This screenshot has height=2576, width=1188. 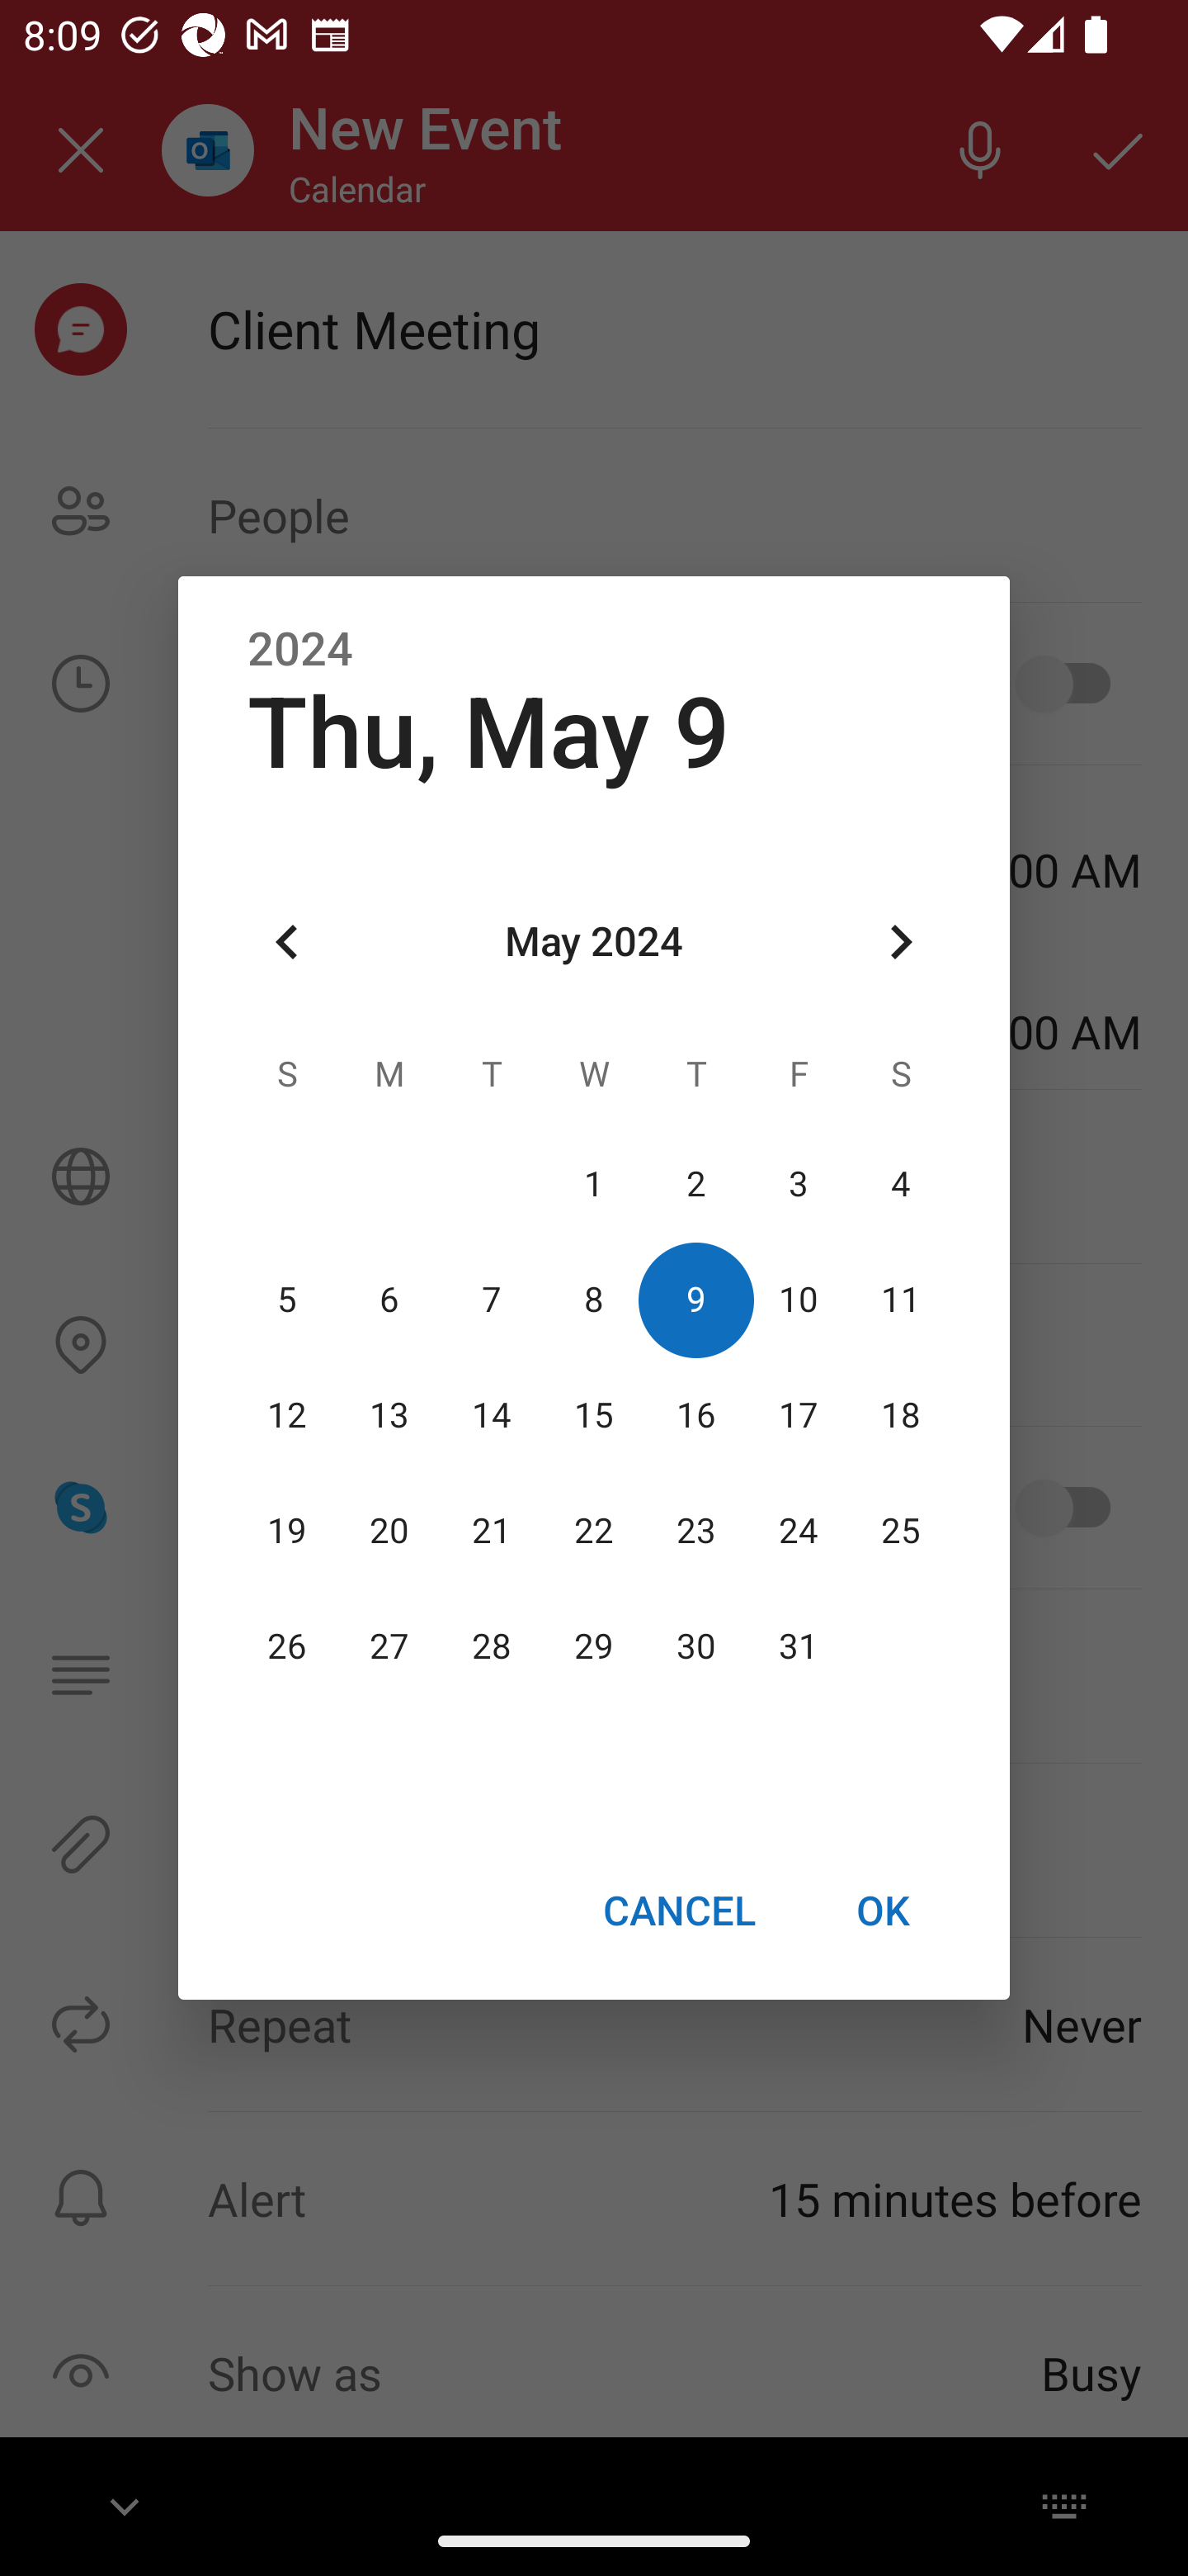 What do you see at coordinates (594, 1531) in the screenshot?
I see `22 22 May 2024` at bounding box center [594, 1531].